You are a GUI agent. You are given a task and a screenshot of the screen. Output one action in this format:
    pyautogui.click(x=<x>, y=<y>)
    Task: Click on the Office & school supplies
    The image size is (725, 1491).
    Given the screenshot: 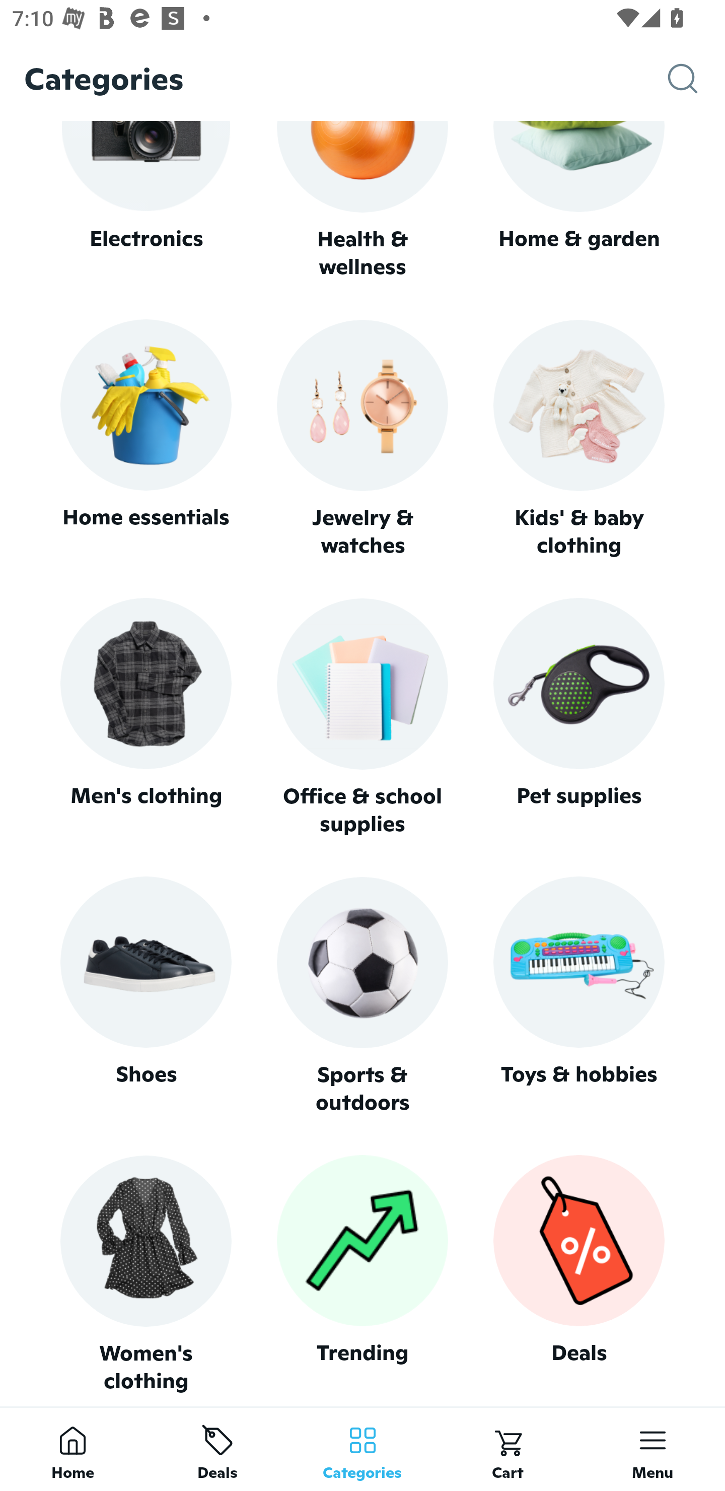 What is the action you would take?
    pyautogui.click(x=362, y=717)
    